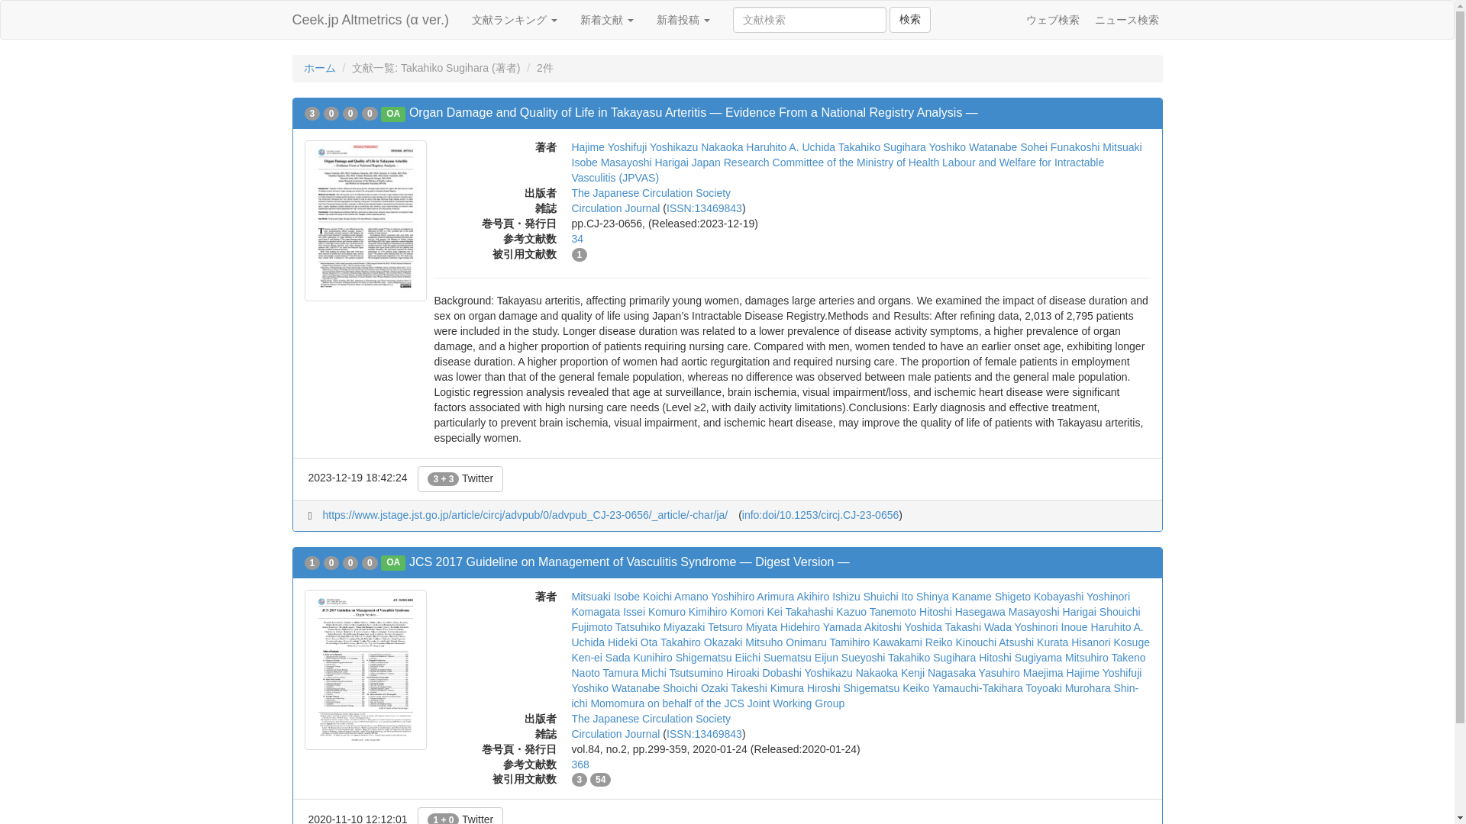 The height and width of the screenshot is (824, 1466). Describe the element at coordinates (579, 254) in the screenshot. I see `1` at that location.